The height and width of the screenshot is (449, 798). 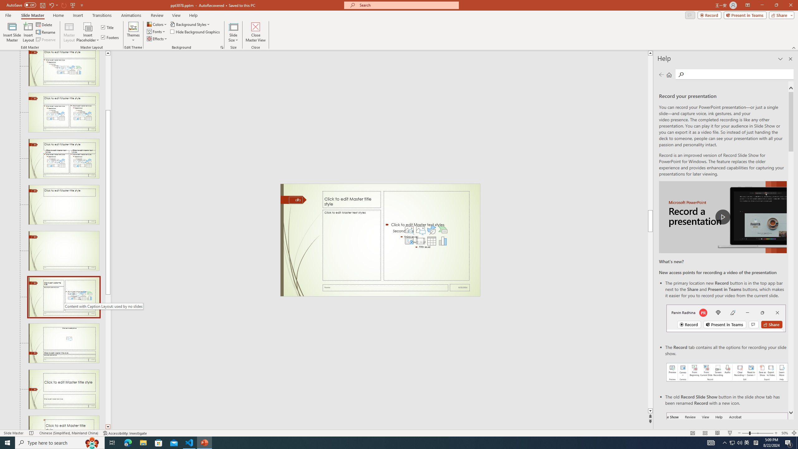 What do you see at coordinates (64, 389) in the screenshot?
I see `Slide Title and Caption Layout: used by no slides` at bounding box center [64, 389].